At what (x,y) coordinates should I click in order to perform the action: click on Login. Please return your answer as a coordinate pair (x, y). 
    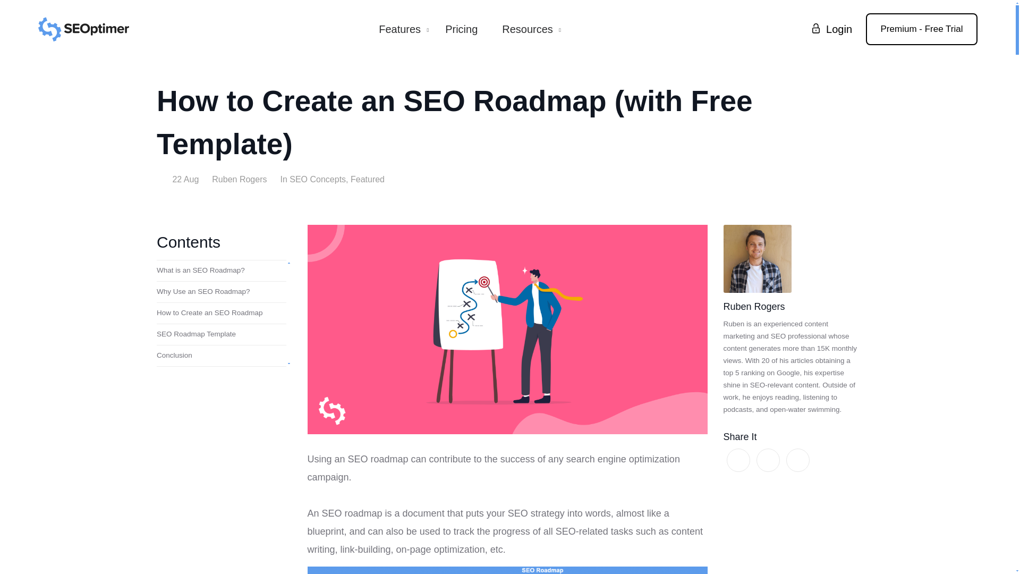
    Looking at the image, I should click on (828, 29).